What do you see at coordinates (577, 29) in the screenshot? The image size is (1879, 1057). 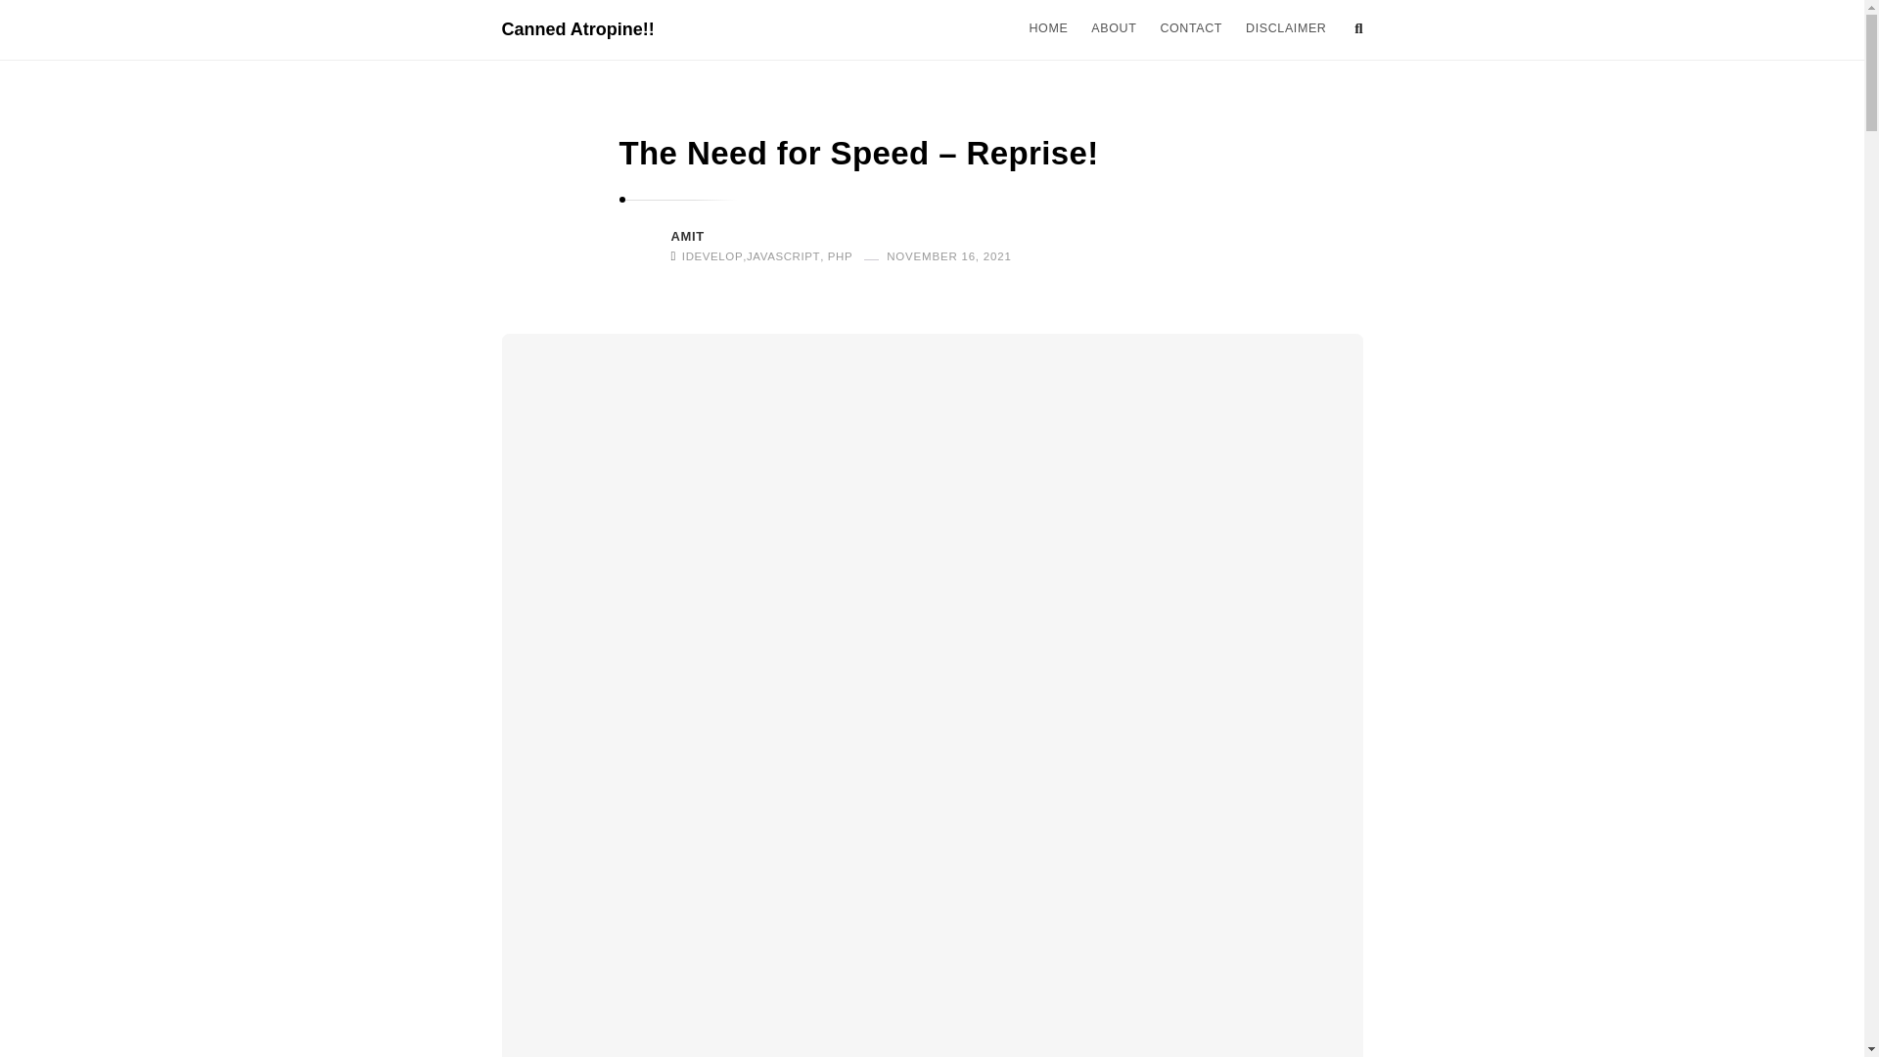 I see `Canned Atropine!!` at bounding box center [577, 29].